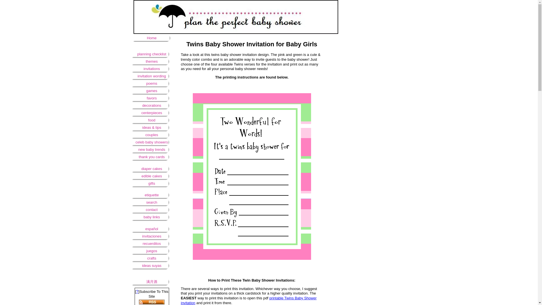 This screenshot has width=542, height=305. Describe the element at coordinates (152, 135) in the screenshot. I see `couples` at that location.